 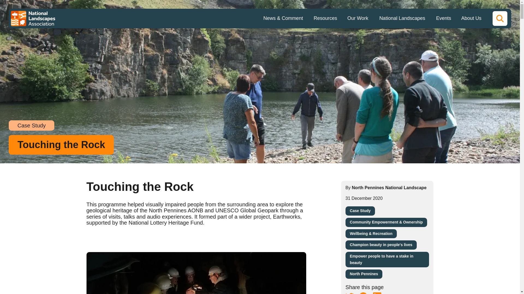 What do you see at coordinates (500, 19) in the screenshot?
I see `Search` at bounding box center [500, 19].